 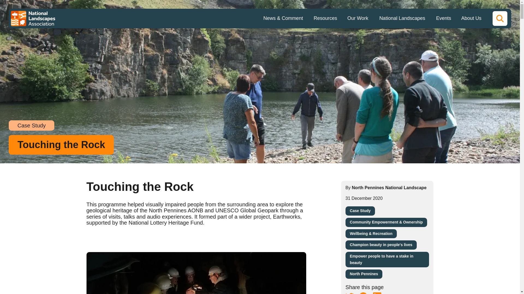 What do you see at coordinates (500, 19) in the screenshot?
I see `Search` at bounding box center [500, 19].